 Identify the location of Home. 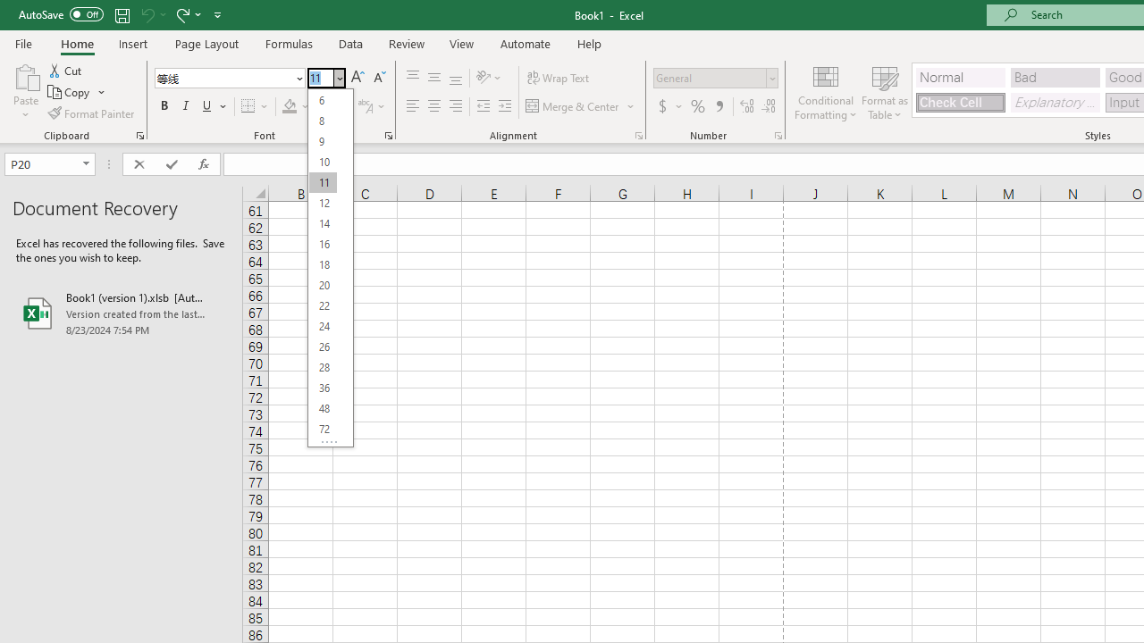
(77, 43).